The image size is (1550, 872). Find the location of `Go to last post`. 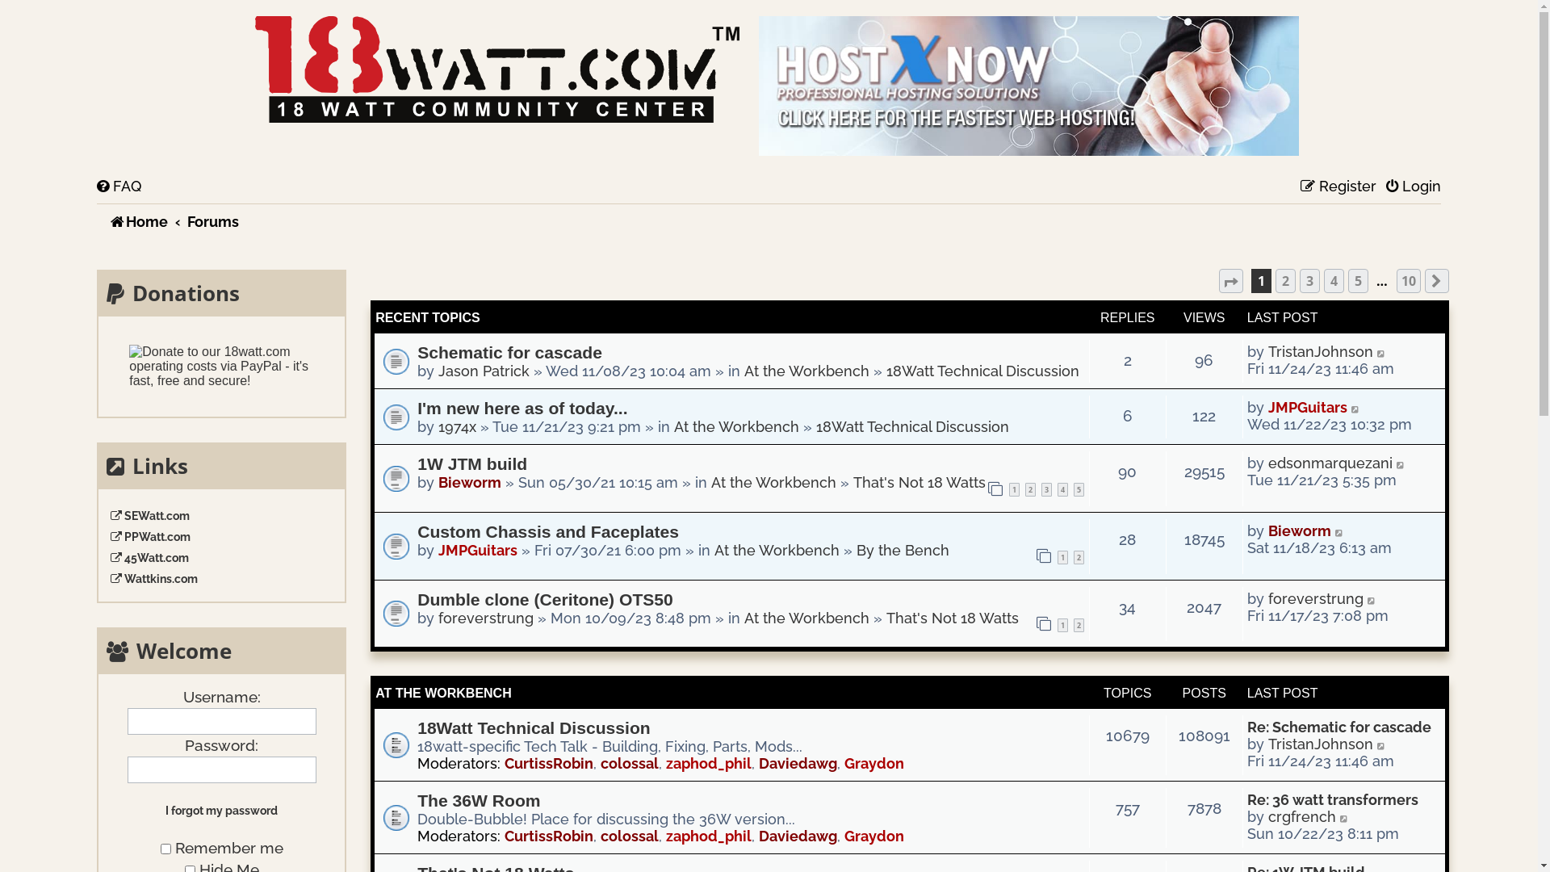

Go to last post is located at coordinates (1382, 352).